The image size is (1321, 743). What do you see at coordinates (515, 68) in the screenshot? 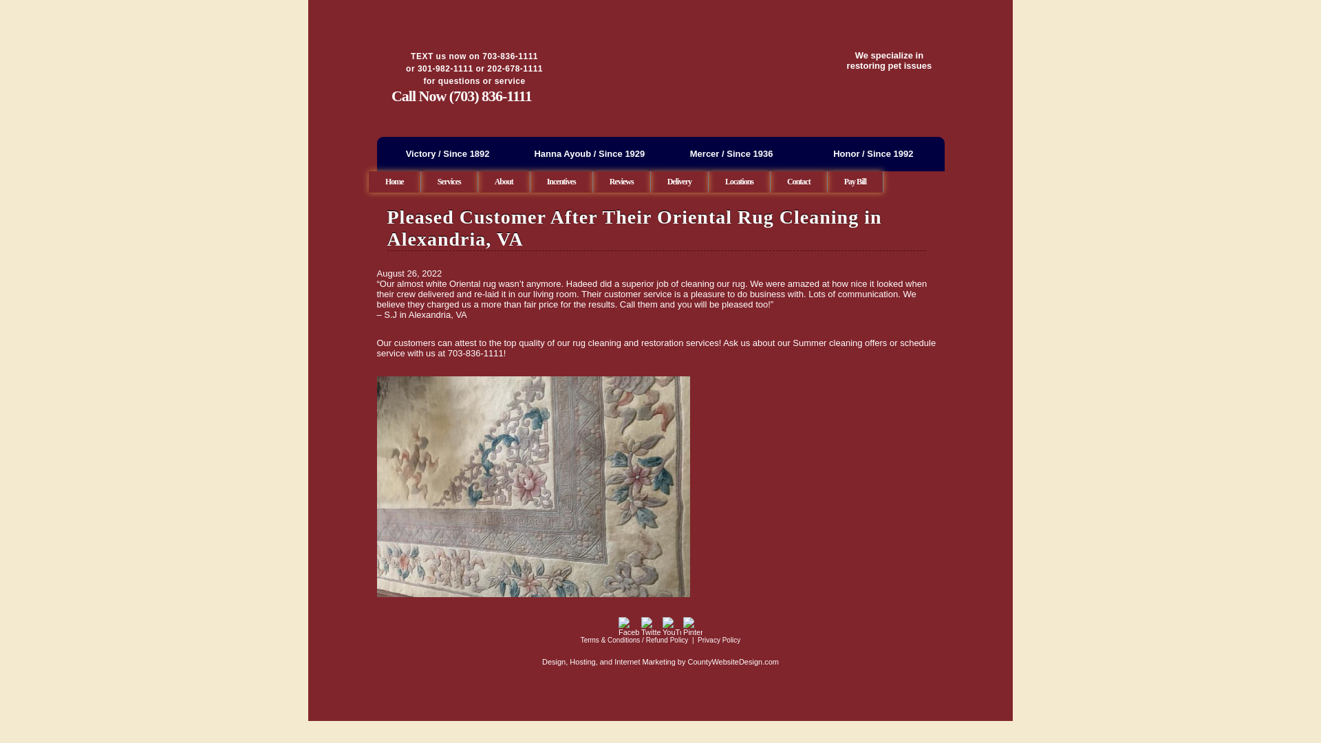
I see `202-678-1111` at bounding box center [515, 68].